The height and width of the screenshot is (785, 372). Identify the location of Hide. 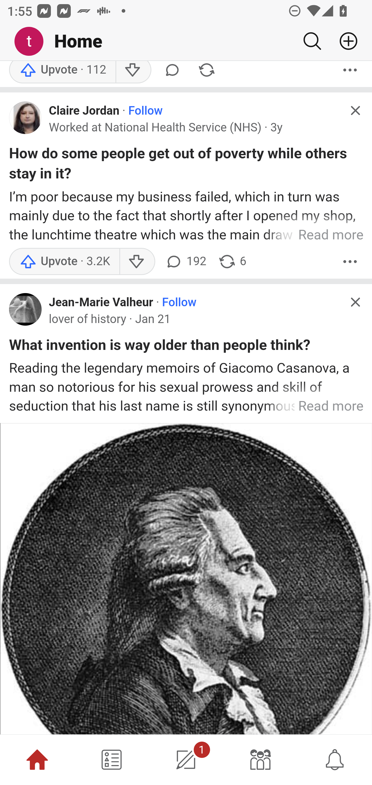
(355, 111).